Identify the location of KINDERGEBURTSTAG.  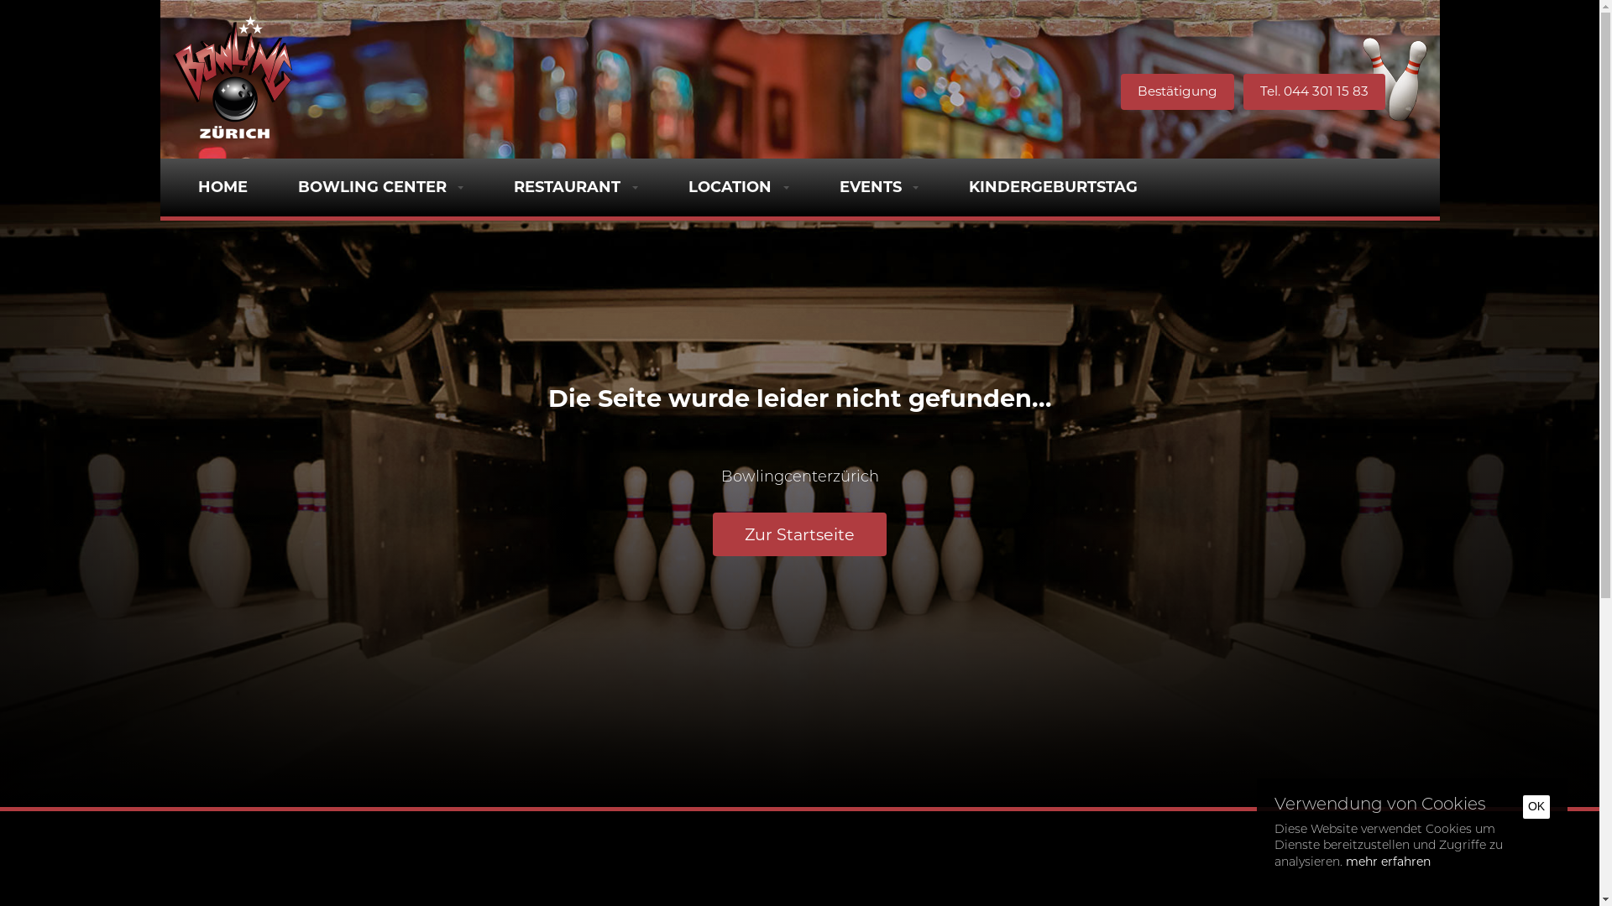
(1053, 187).